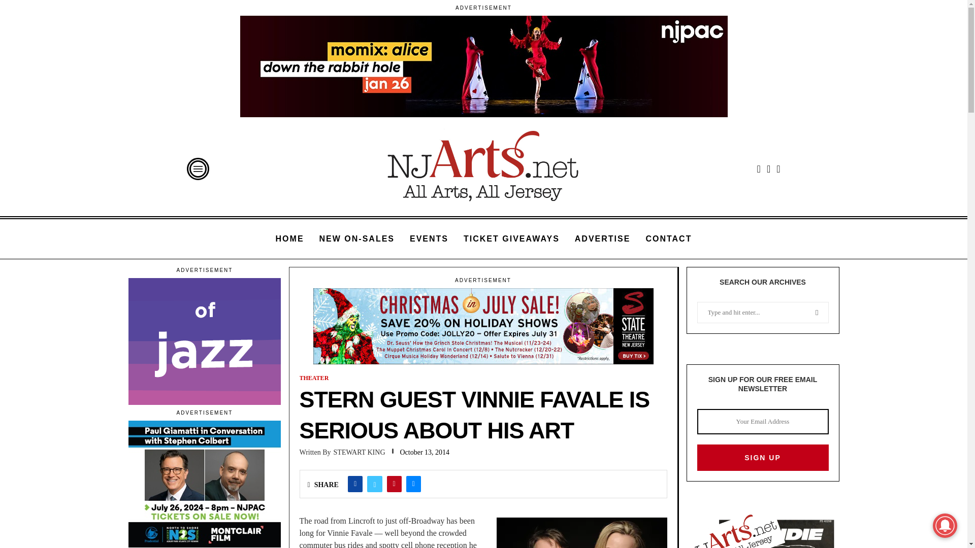 This screenshot has width=975, height=548. What do you see at coordinates (204, 336) in the screenshot?
I see `morris1` at bounding box center [204, 336].